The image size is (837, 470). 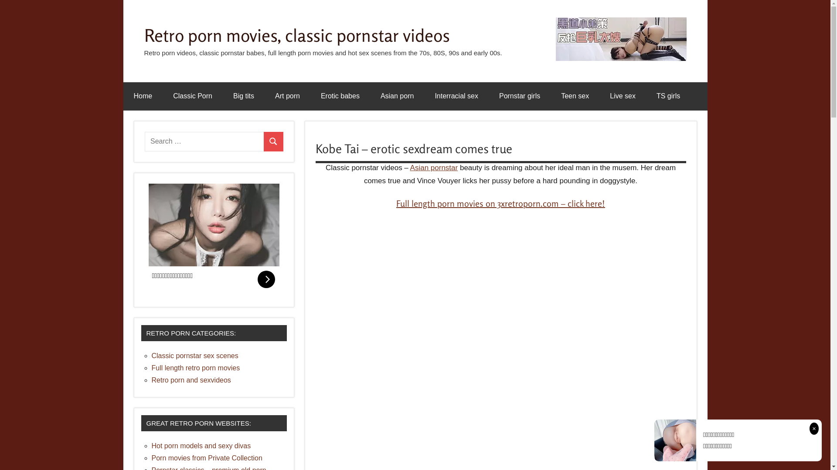 I want to click on Pornstar girls, so click(x=520, y=97).